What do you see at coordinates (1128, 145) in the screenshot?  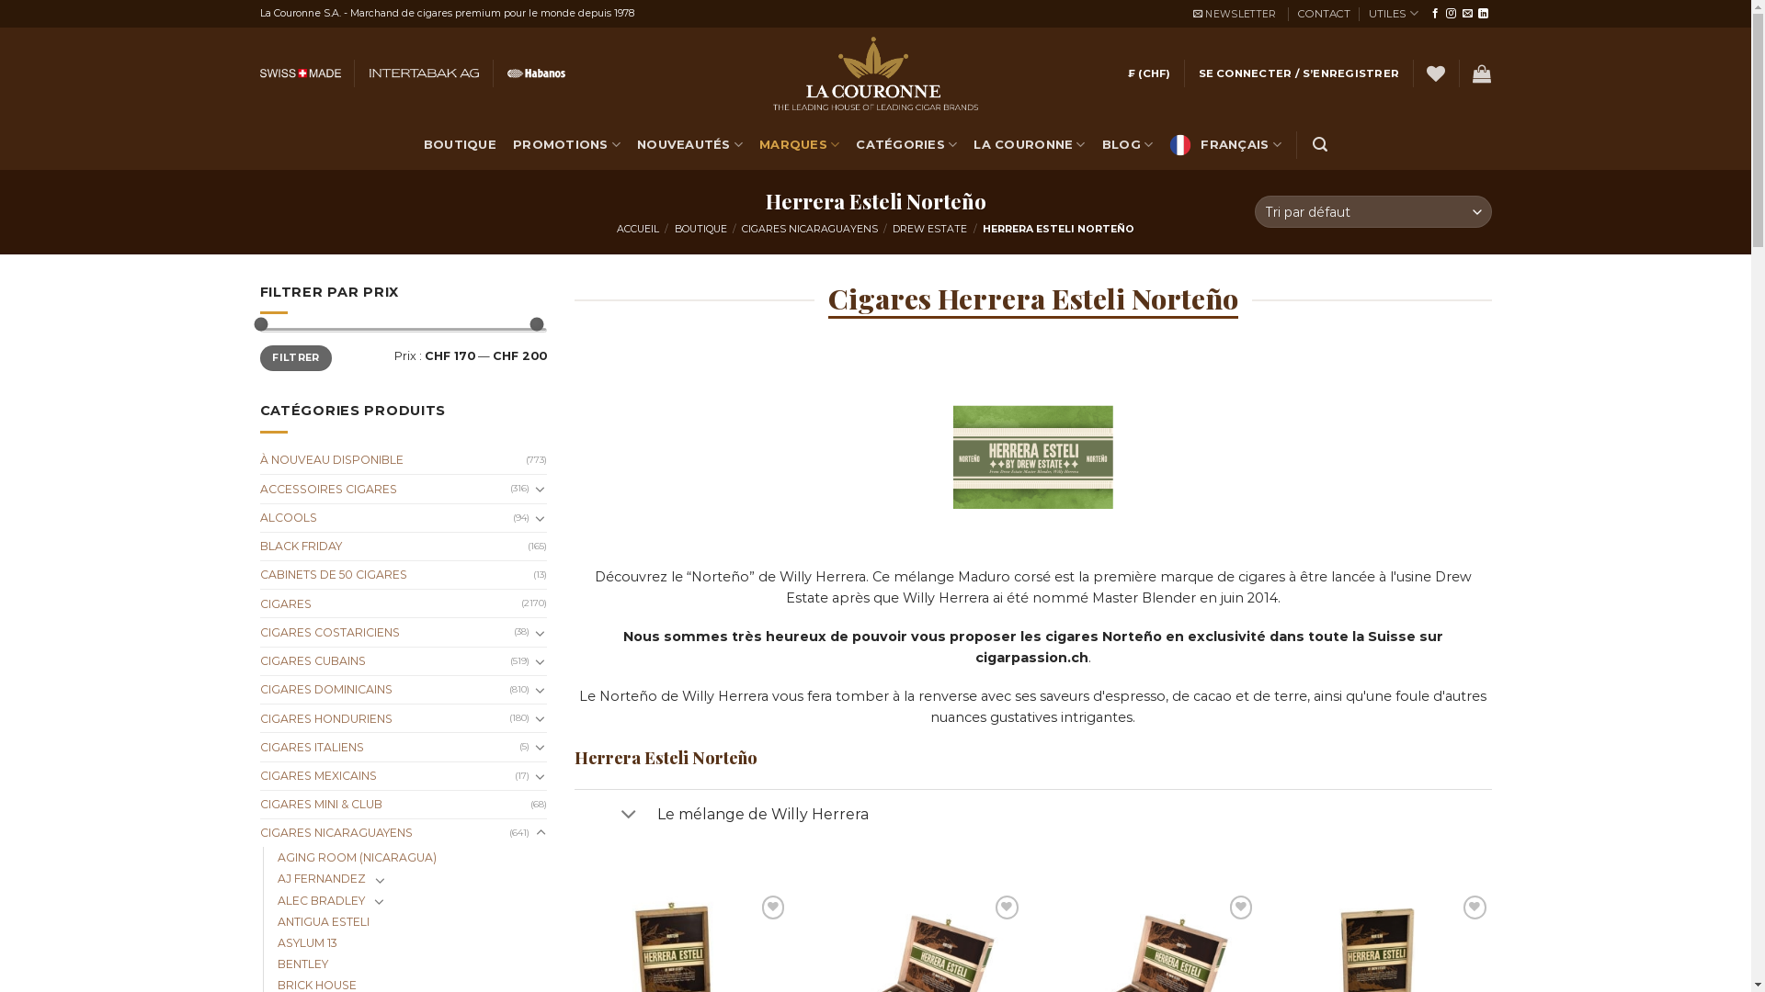 I see `BLOG` at bounding box center [1128, 145].